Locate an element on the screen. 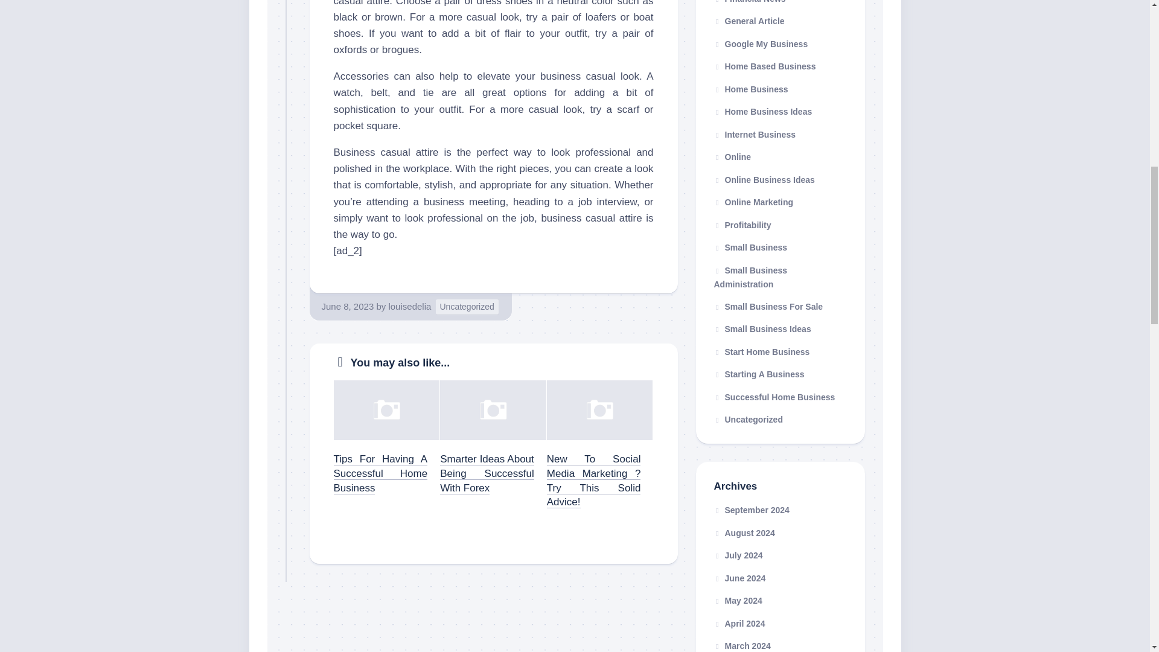 The width and height of the screenshot is (1159, 652). Uncategorized is located at coordinates (467, 307).